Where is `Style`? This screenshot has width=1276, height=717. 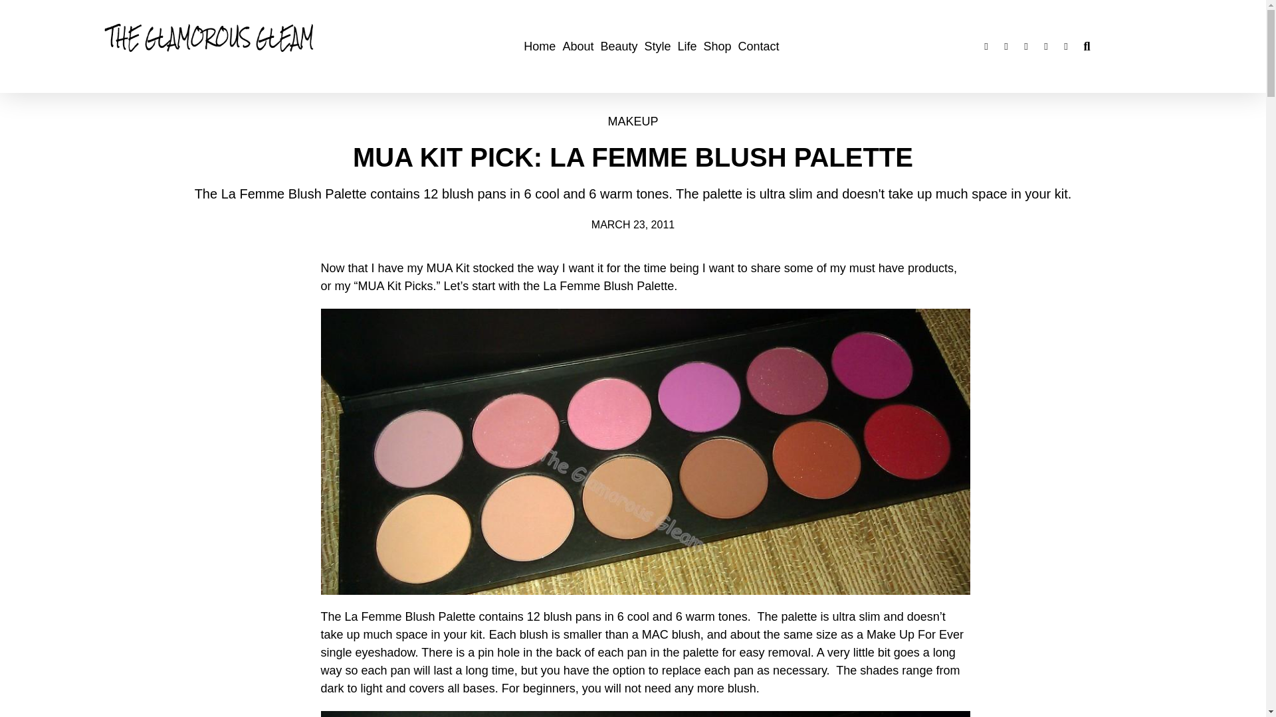
Style is located at coordinates (657, 46).